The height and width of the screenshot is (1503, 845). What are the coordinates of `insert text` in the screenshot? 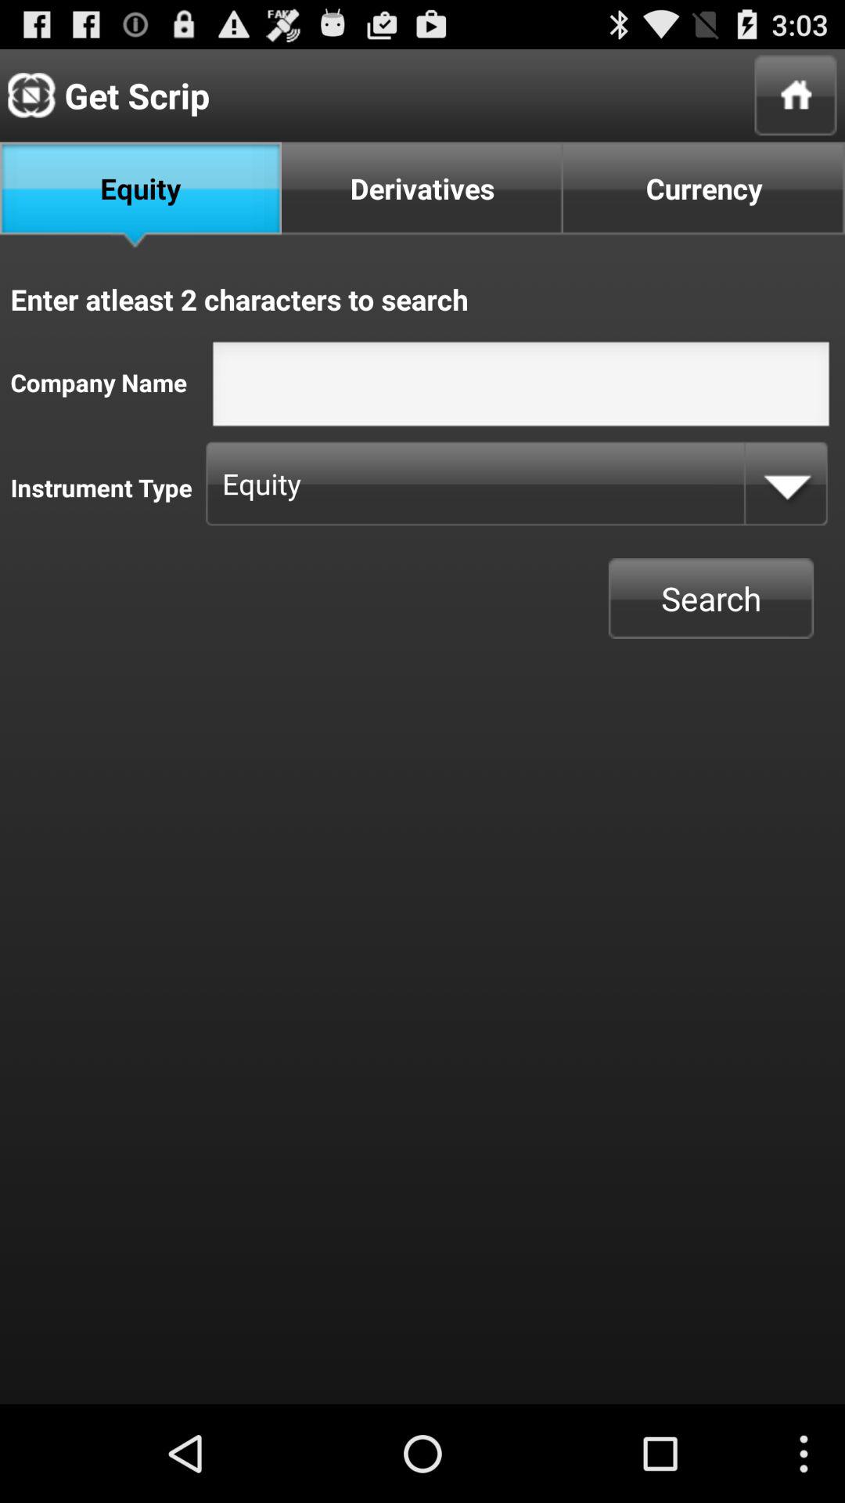 It's located at (521, 388).